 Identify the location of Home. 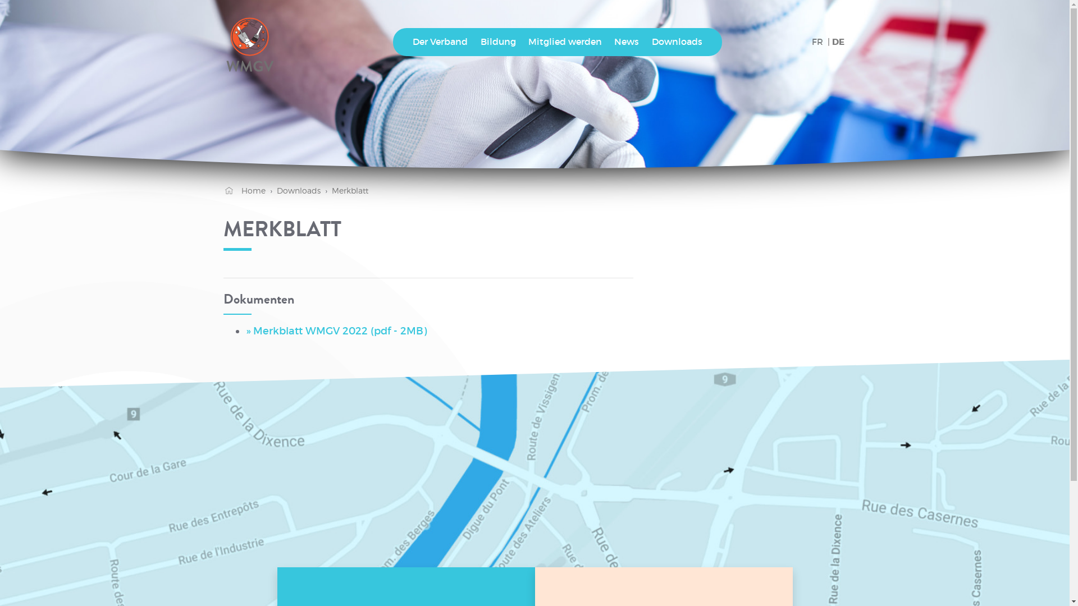
(245, 191).